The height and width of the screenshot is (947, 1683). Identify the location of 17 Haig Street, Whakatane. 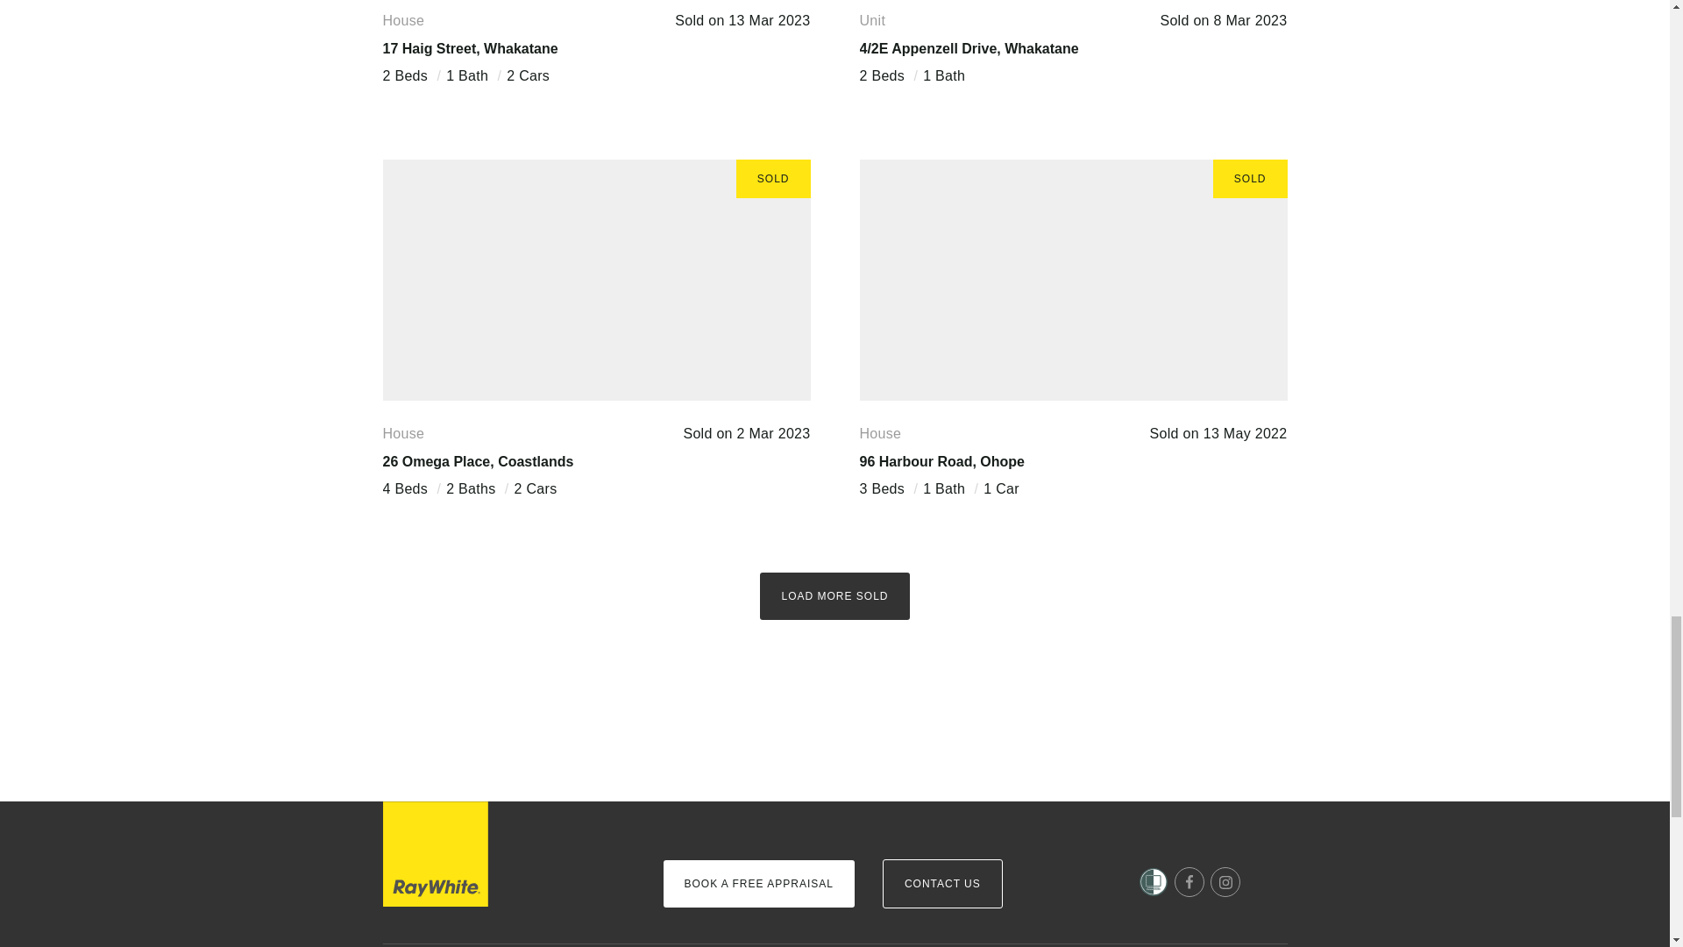
(469, 48).